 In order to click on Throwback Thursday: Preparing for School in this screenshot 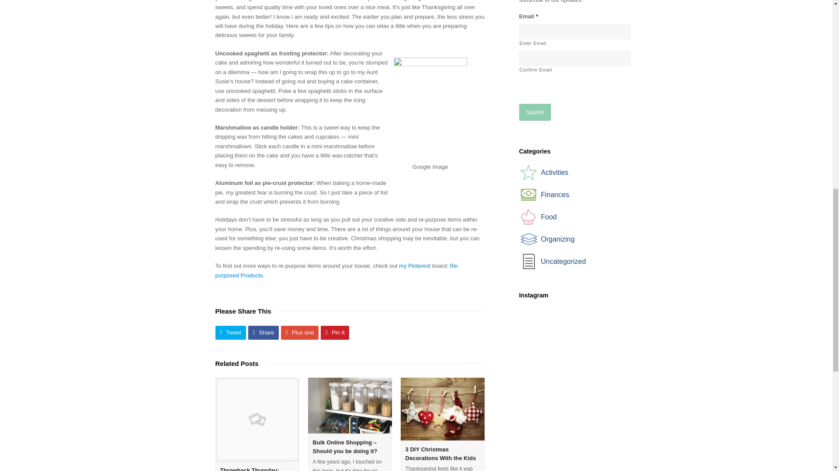, I will do `click(250, 469)`.